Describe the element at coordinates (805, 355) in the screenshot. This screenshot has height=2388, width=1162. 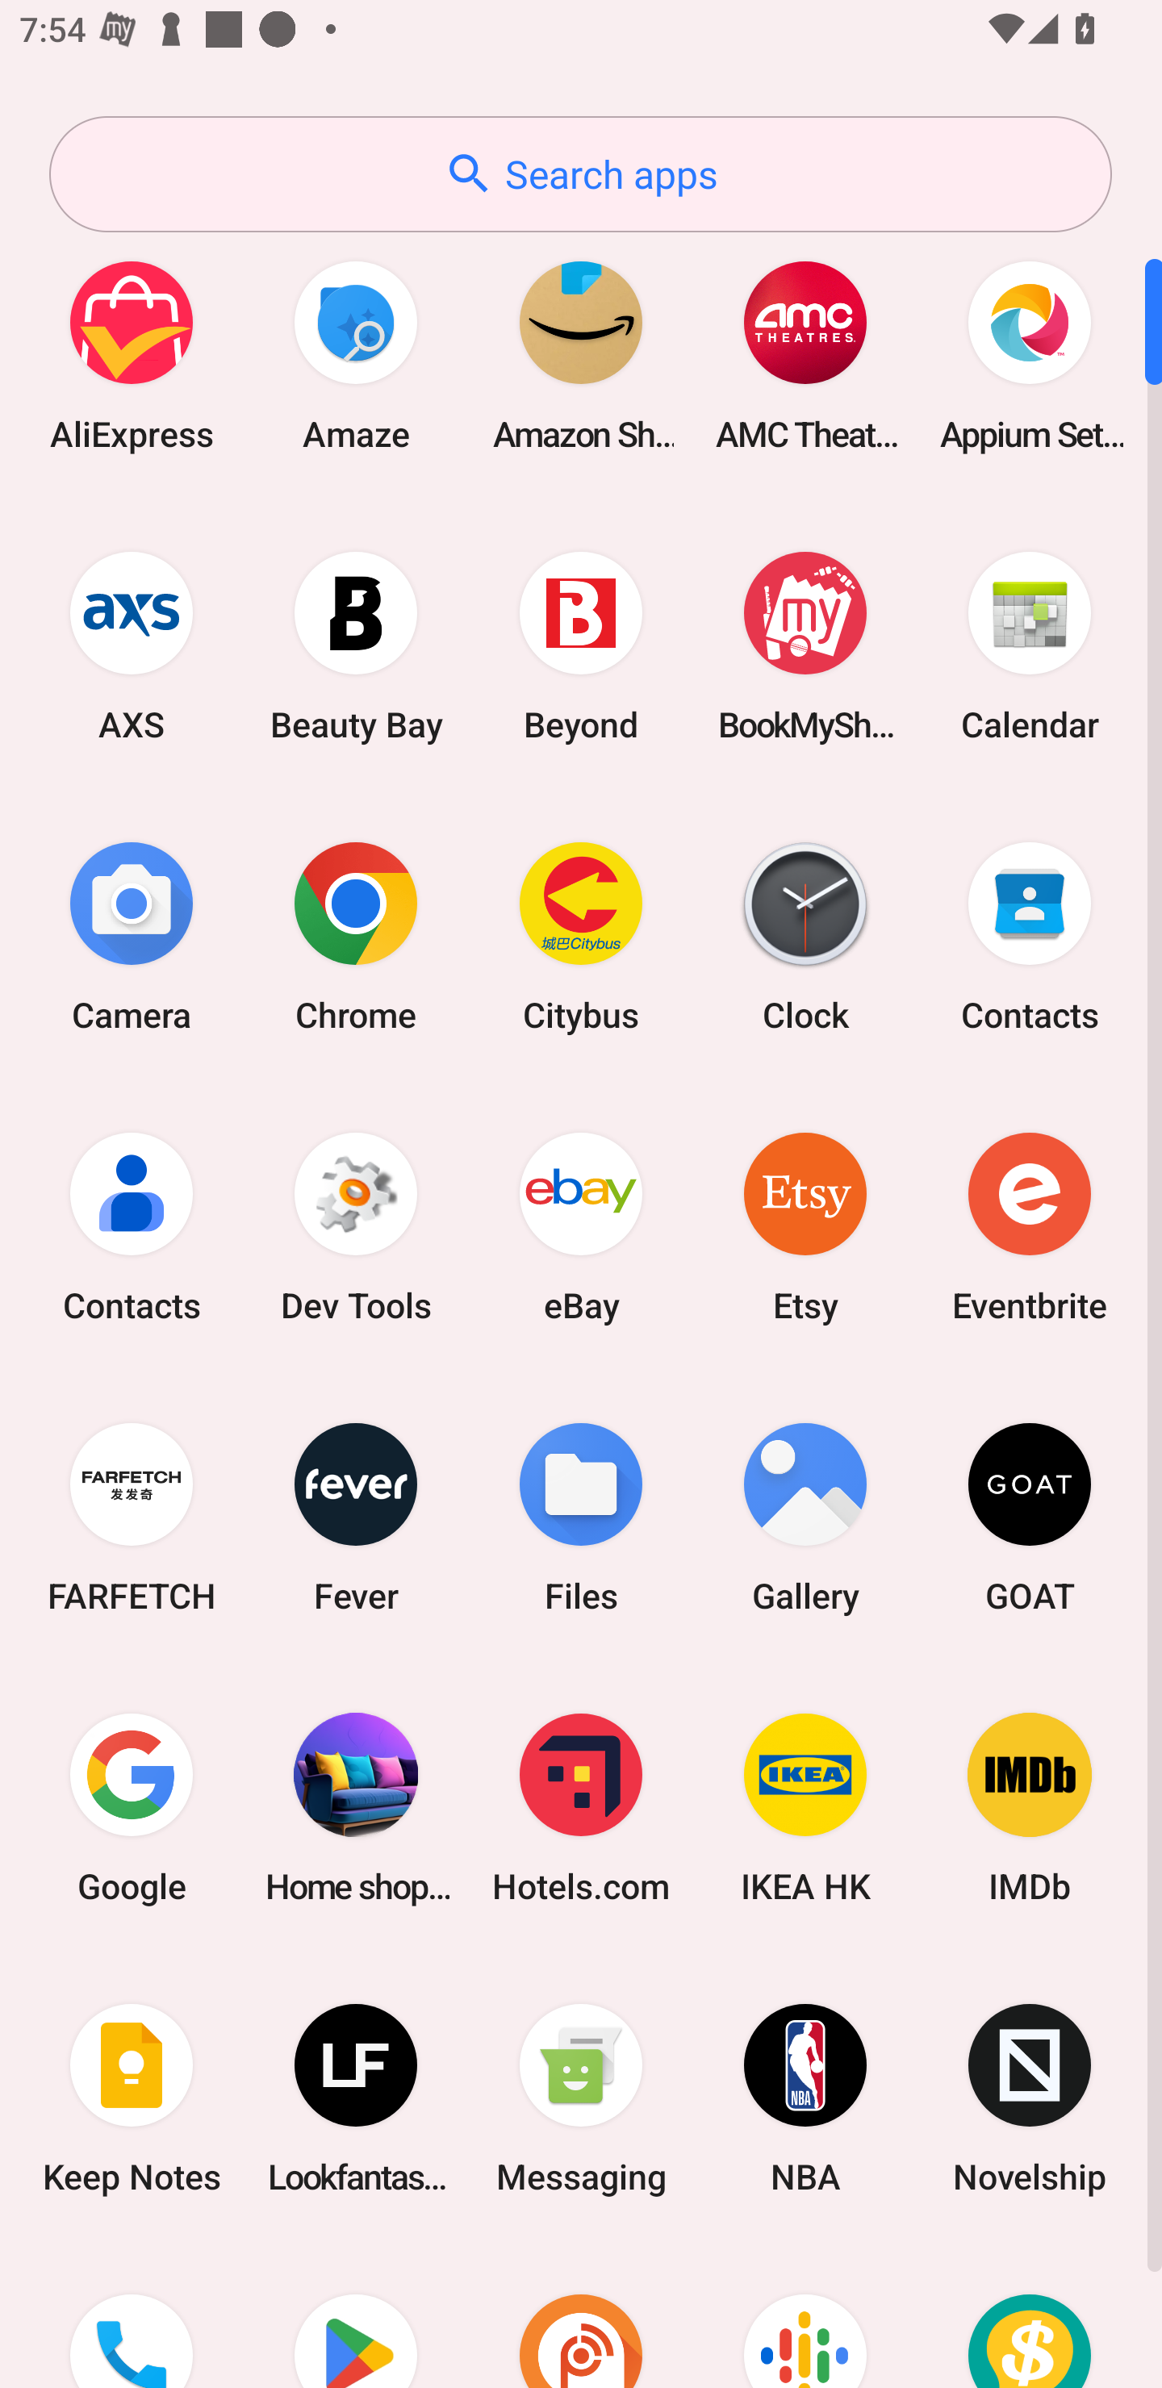
I see `AMC Theatres` at that location.